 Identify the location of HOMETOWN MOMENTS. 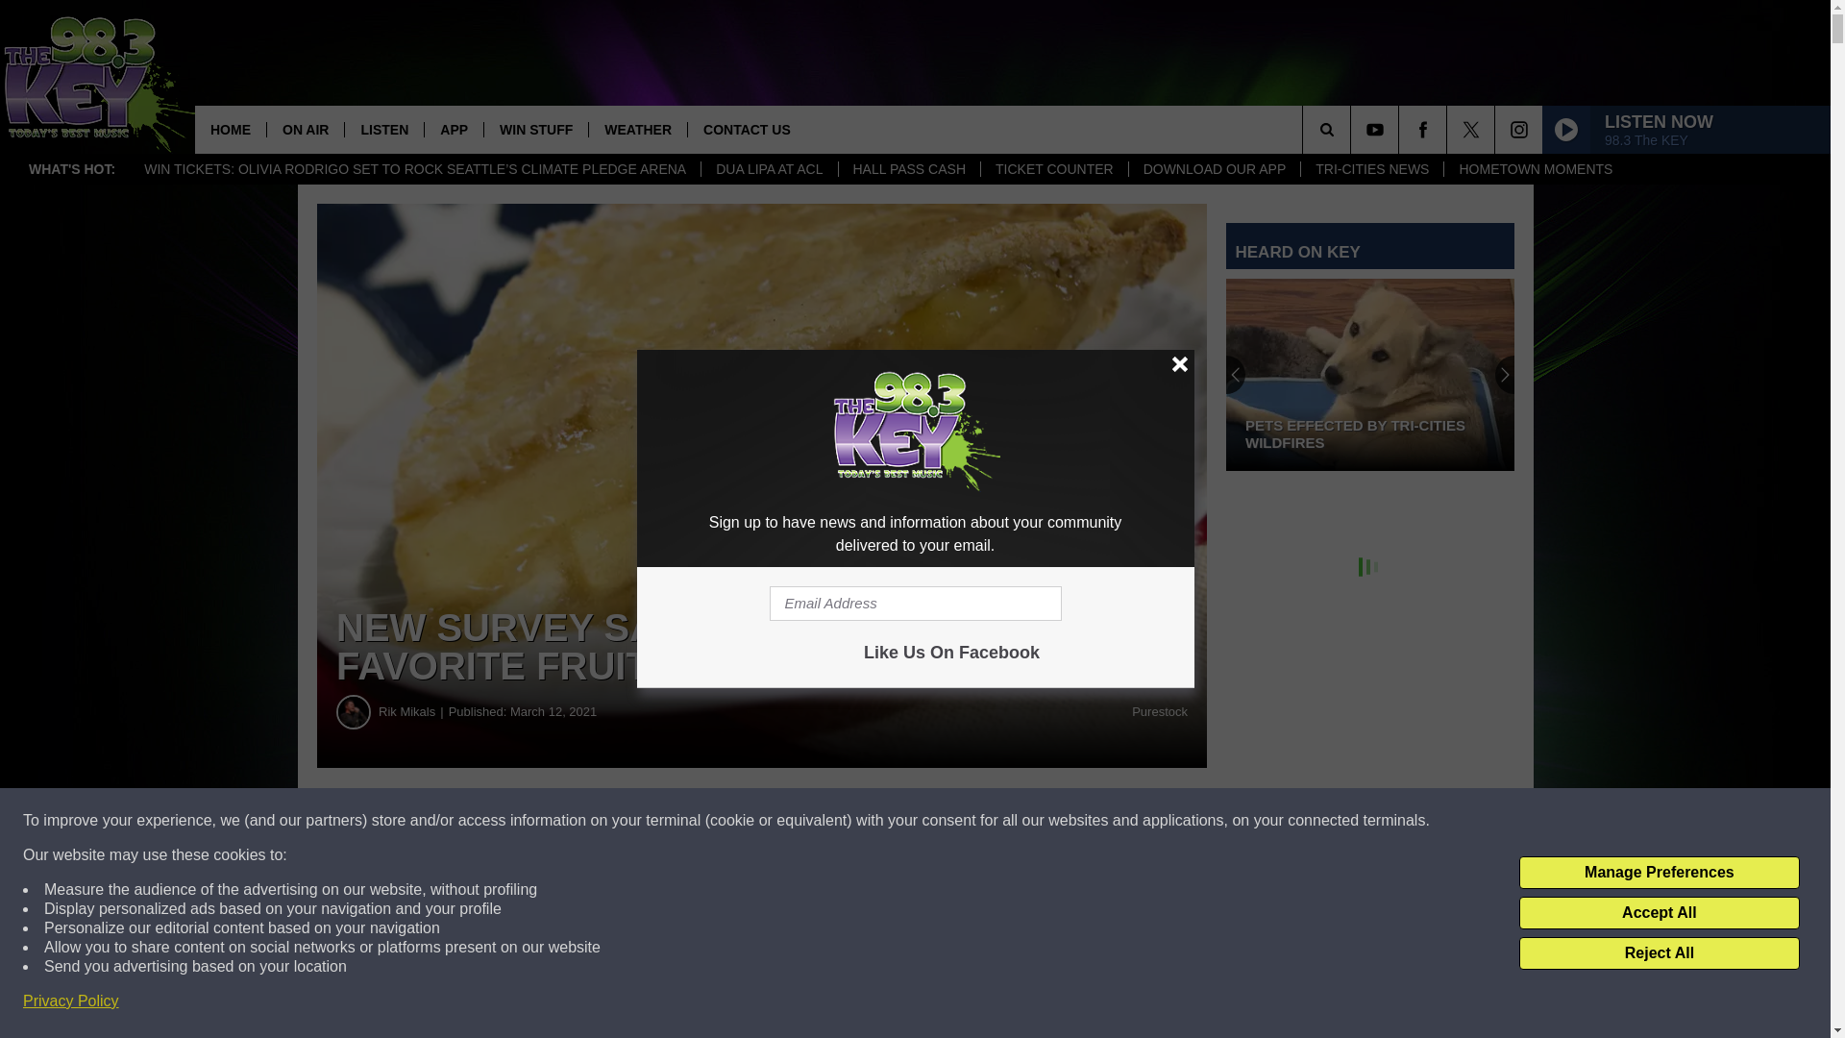
(1535, 169).